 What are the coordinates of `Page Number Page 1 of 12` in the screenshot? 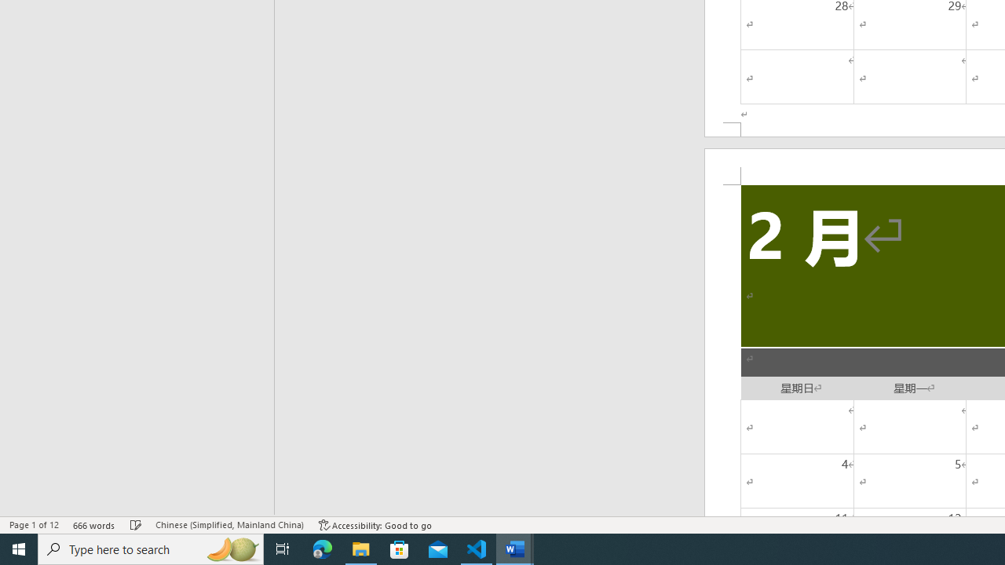 It's located at (34, 524).